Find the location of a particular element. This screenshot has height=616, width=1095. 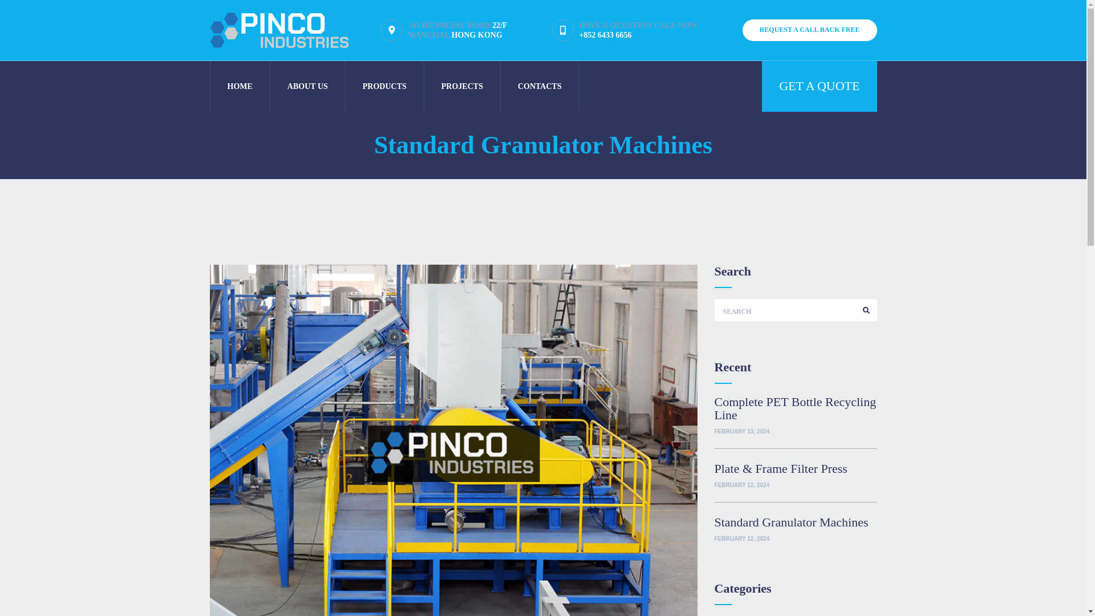

REQUEST A CALL BACK FREE is located at coordinates (809, 30).